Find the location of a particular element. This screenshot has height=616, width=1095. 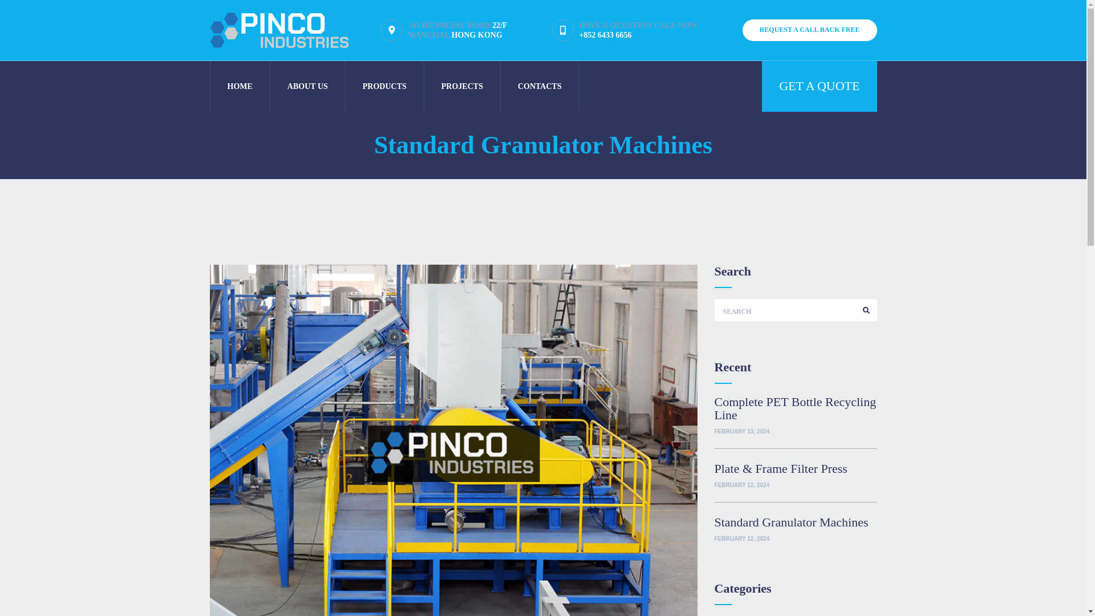

REQUEST A CALL BACK FREE is located at coordinates (809, 30).